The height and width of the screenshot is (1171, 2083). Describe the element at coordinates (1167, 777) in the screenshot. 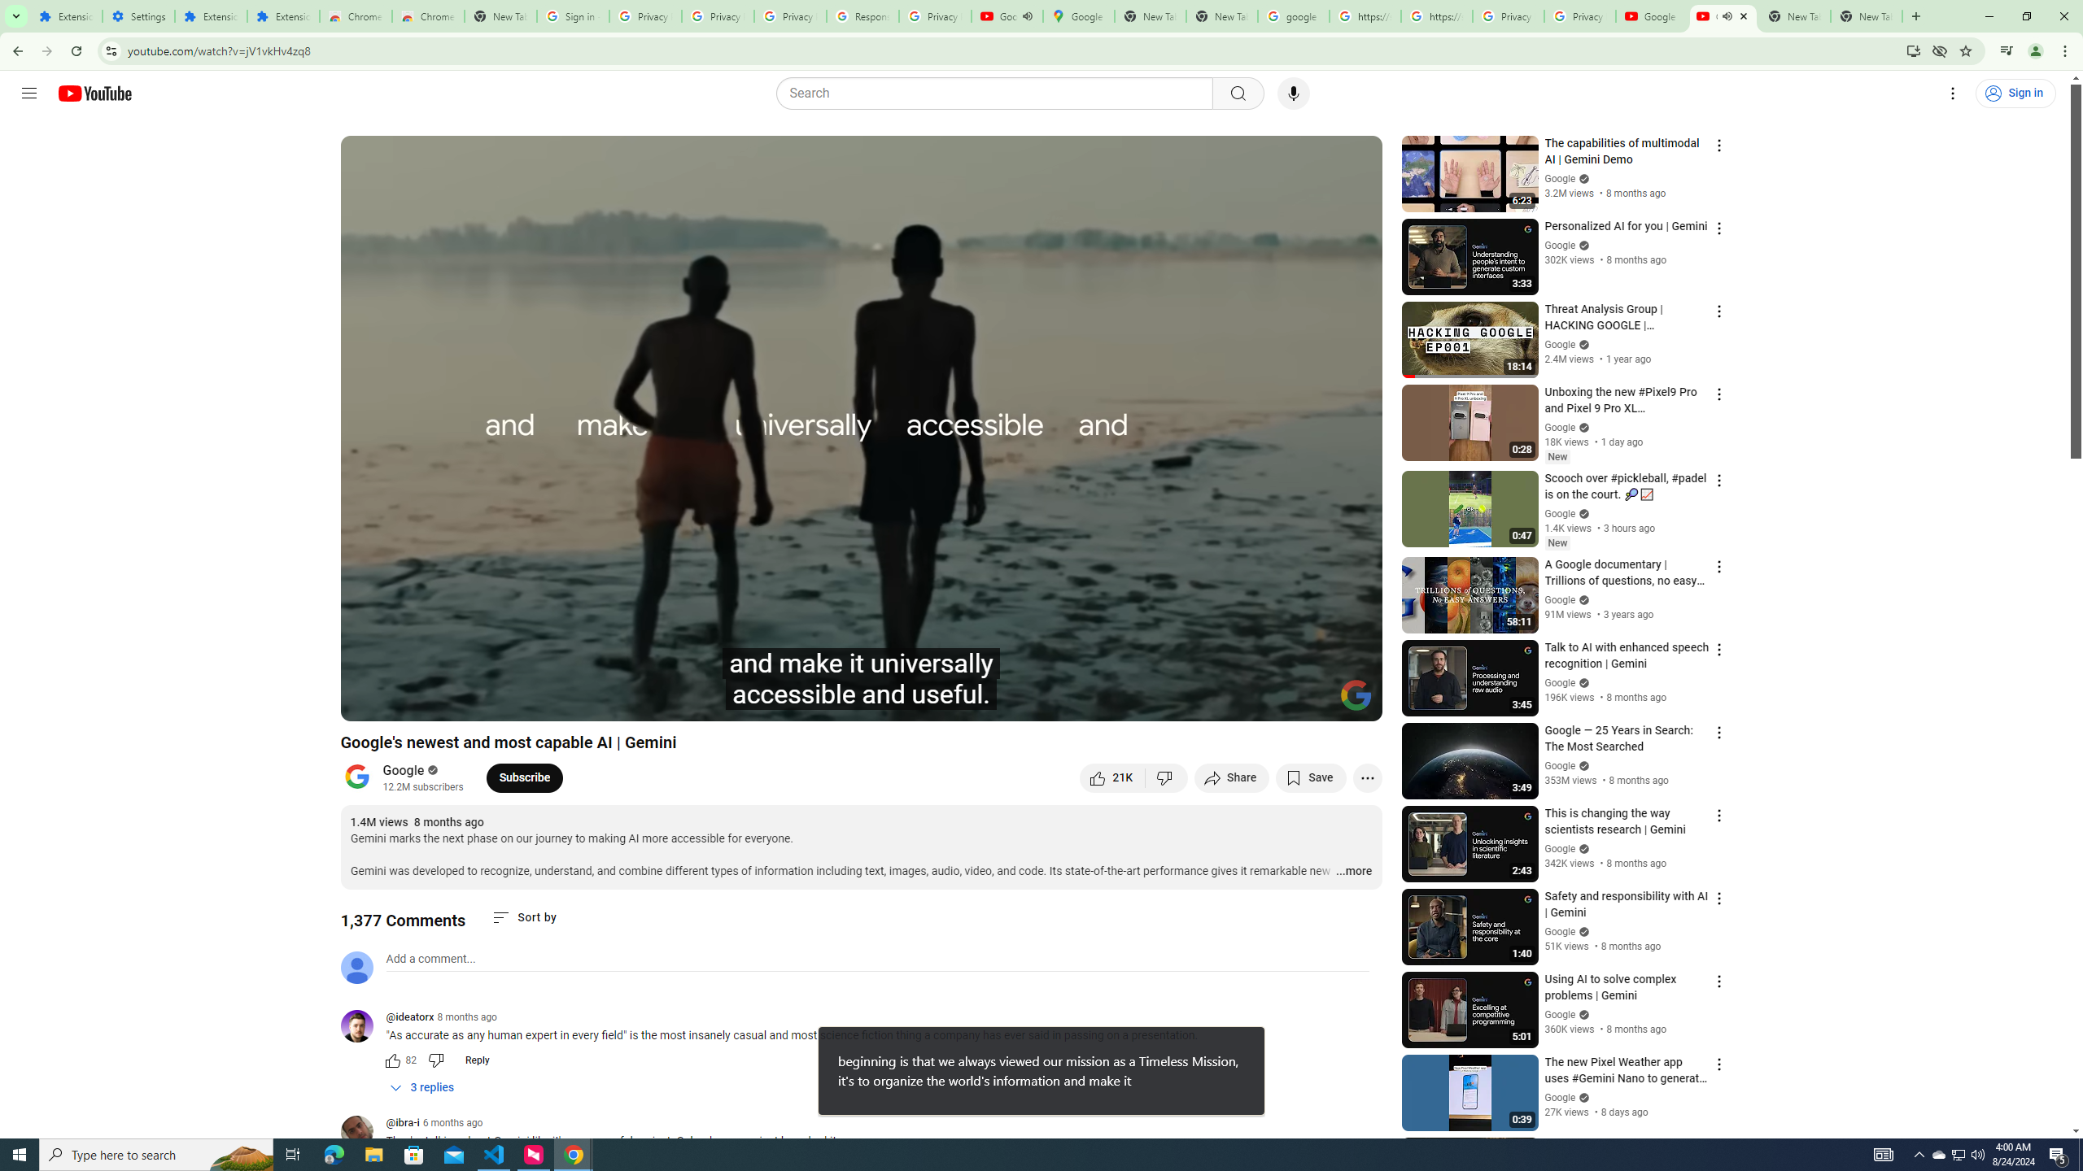

I see `Dislike this video` at that location.